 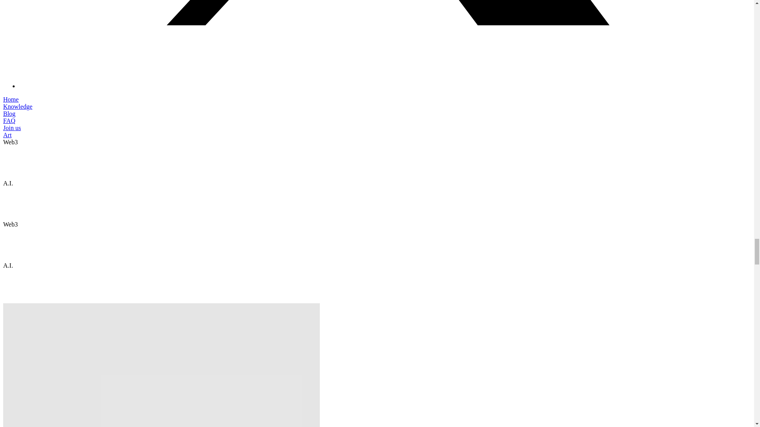 What do you see at coordinates (9, 211) in the screenshot?
I see `Tools` at bounding box center [9, 211].